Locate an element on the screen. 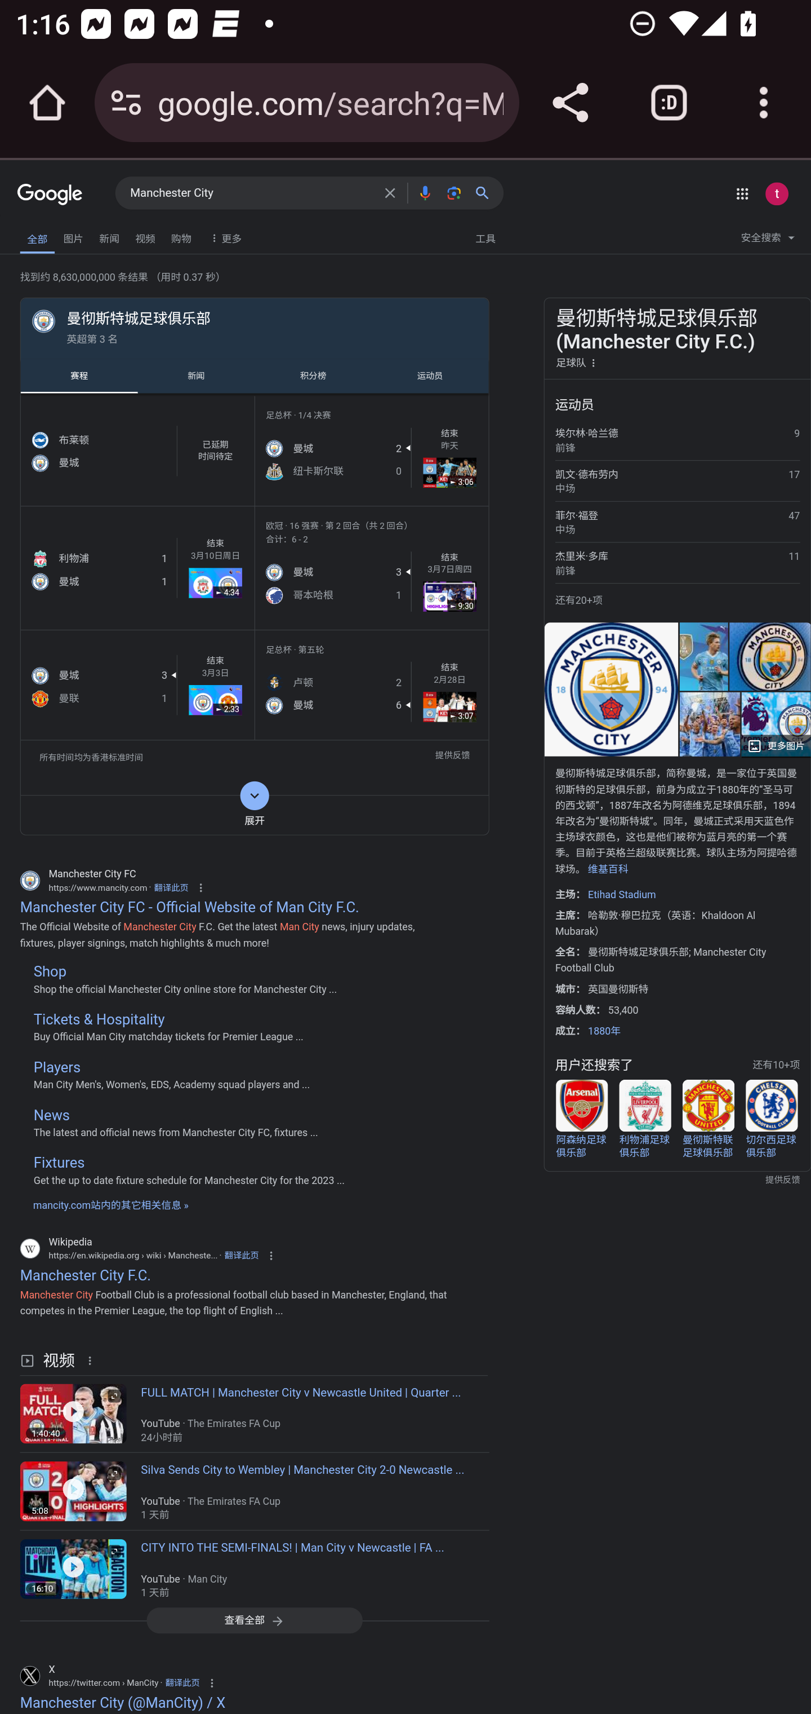 This screenshot has height=1714, width=811. Fixtures is located at coordinates (59, 1163).